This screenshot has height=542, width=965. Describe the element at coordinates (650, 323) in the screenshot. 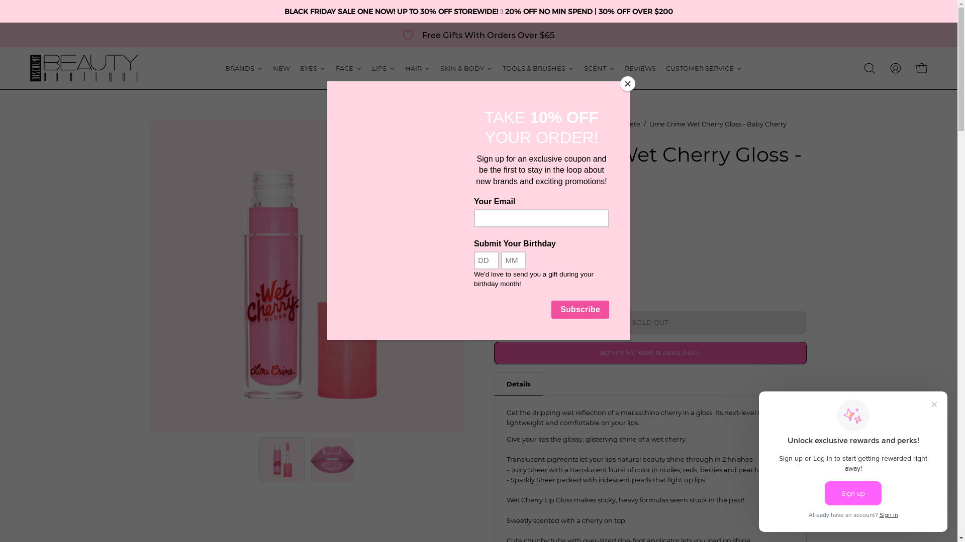

I see `SOLD OUT` at that location.